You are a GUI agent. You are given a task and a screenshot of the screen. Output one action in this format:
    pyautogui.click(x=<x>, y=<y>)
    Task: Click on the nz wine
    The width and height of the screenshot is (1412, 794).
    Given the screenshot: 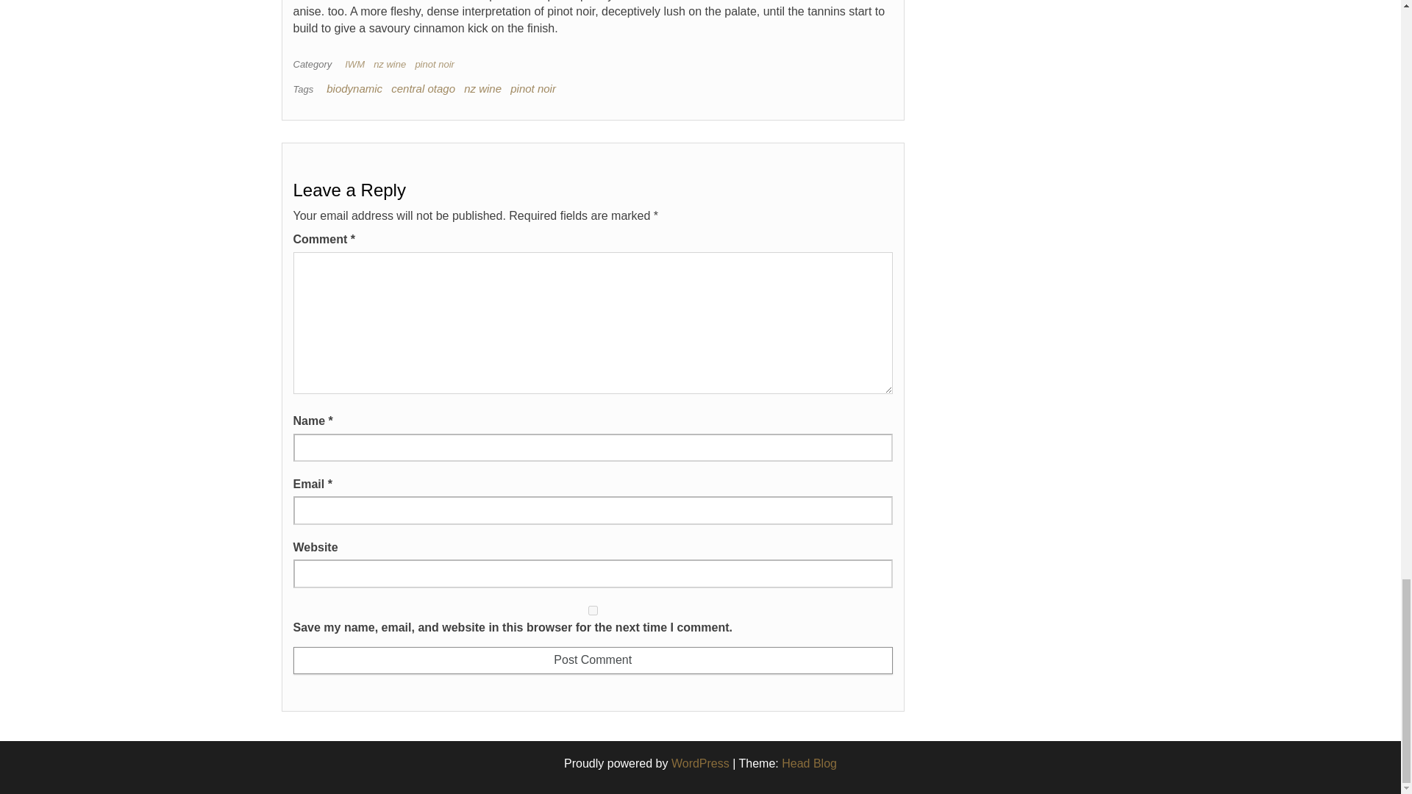 What is the action you would take?
    pyautogui.click(x=482, y=88)
    